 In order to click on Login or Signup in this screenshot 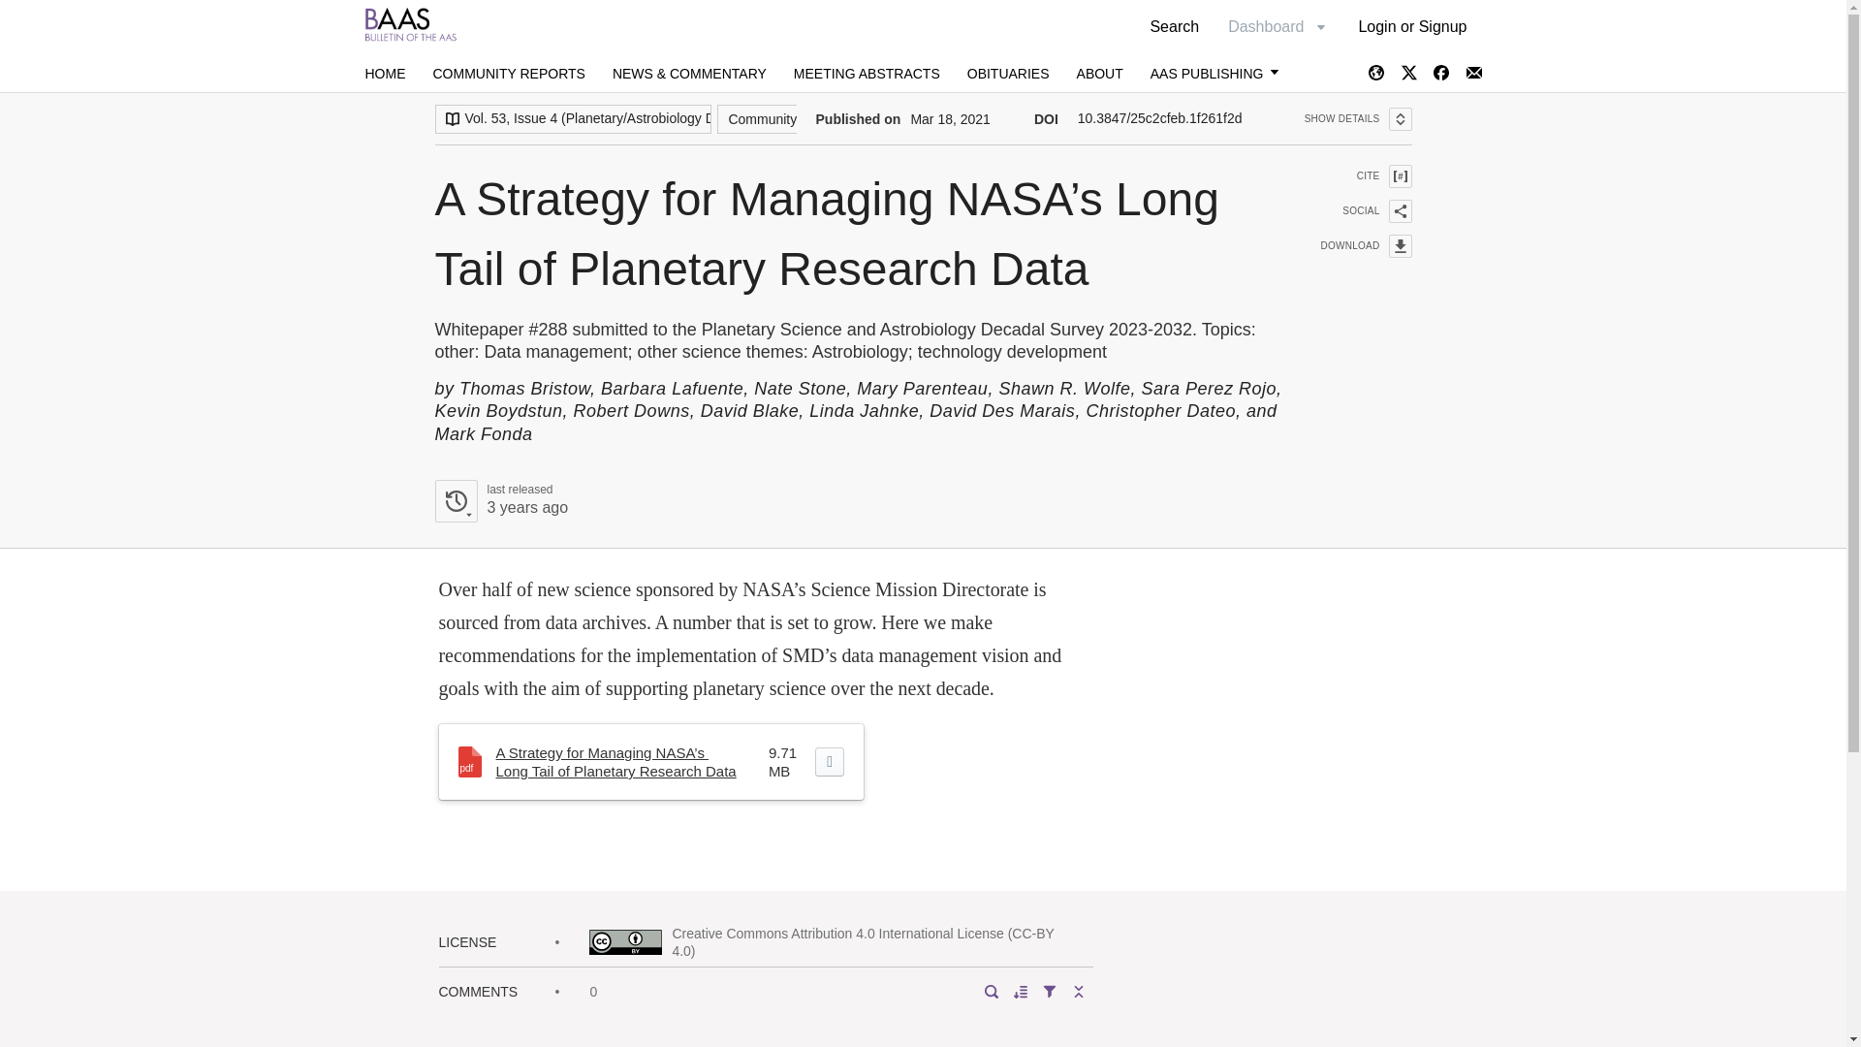, I will do `click(1412, 26)`.